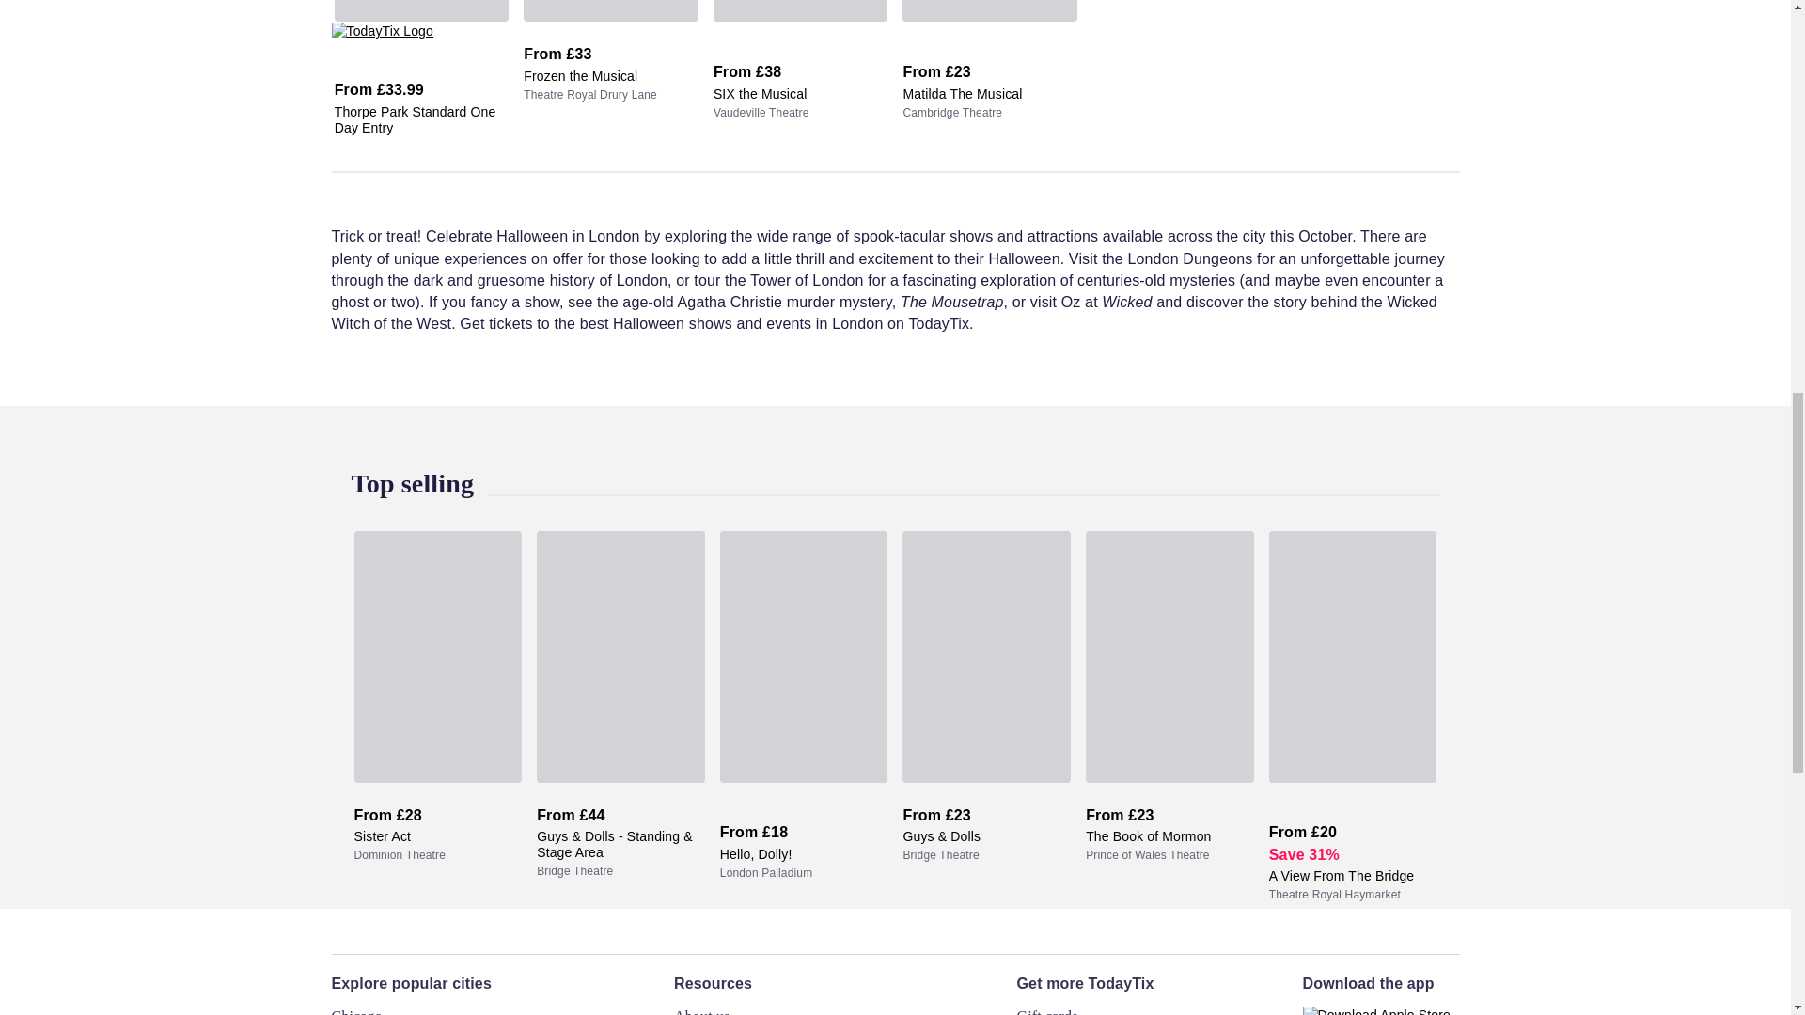  Describe the element at coordinates (701, 1011) in the screenshot. I see `About us` at that location.